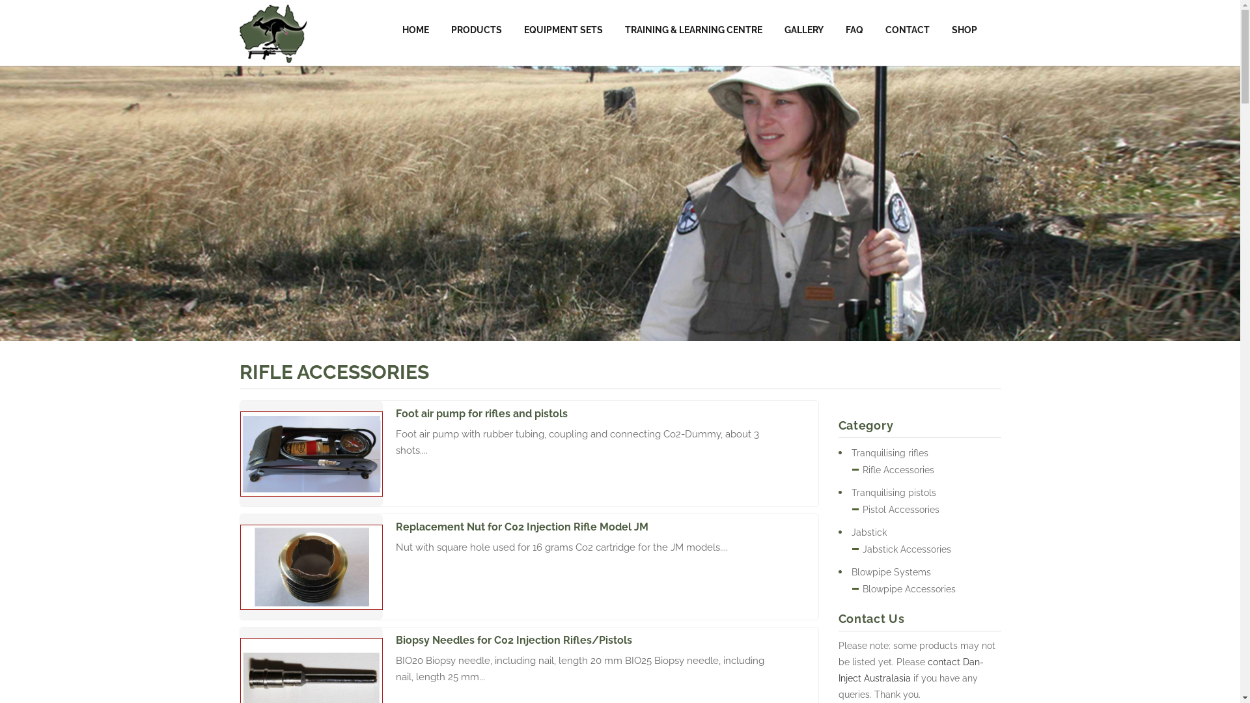  Describe the element at coordinates (854, 30) in the screenshot. I see `FAQ` at that location.